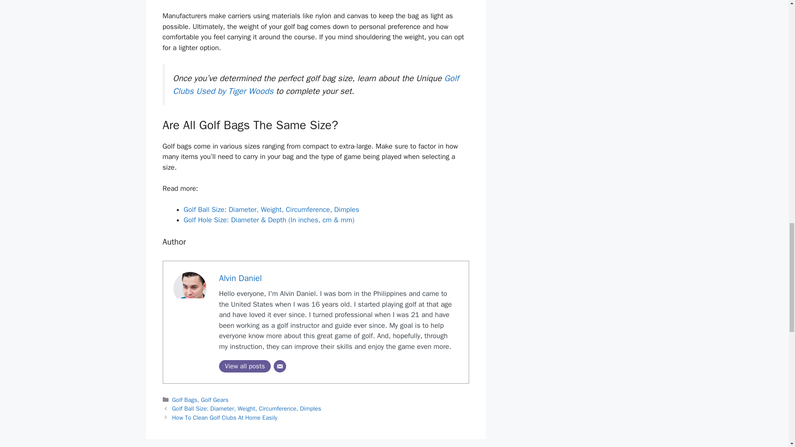 This screenshot has height=447, width=795. I want to click on Golf Ball Size: Diameter, Weight, Circumference, Dimples, so click(271, 209).